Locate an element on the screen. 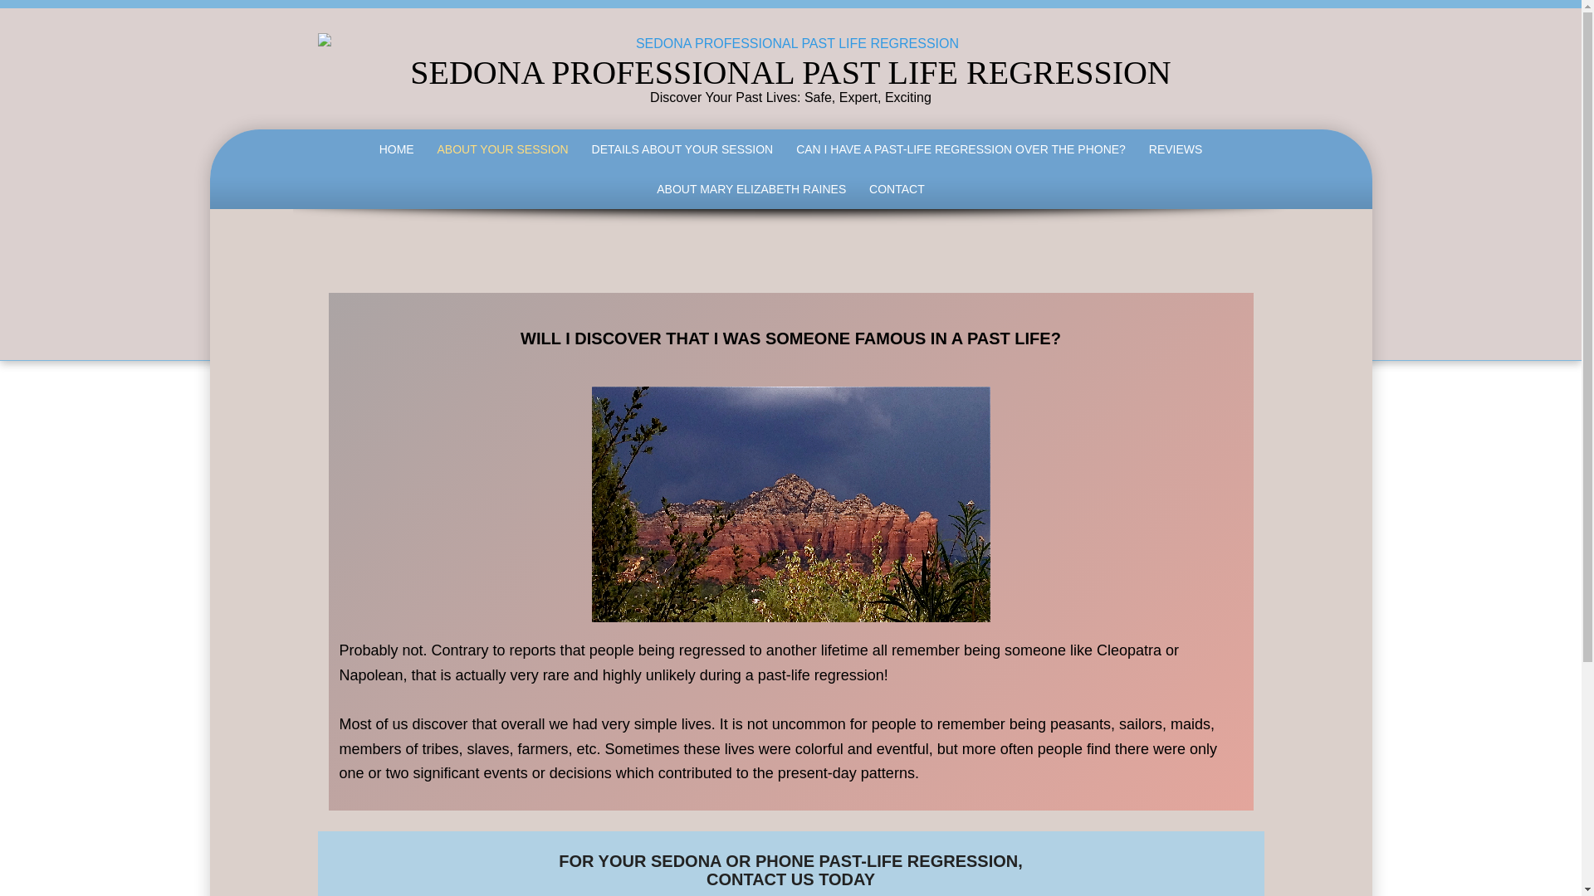 Image resolution: width=1594 pixels, height=896 pixels. SKIP TO CONTENT is located at coordinates (320, 133).